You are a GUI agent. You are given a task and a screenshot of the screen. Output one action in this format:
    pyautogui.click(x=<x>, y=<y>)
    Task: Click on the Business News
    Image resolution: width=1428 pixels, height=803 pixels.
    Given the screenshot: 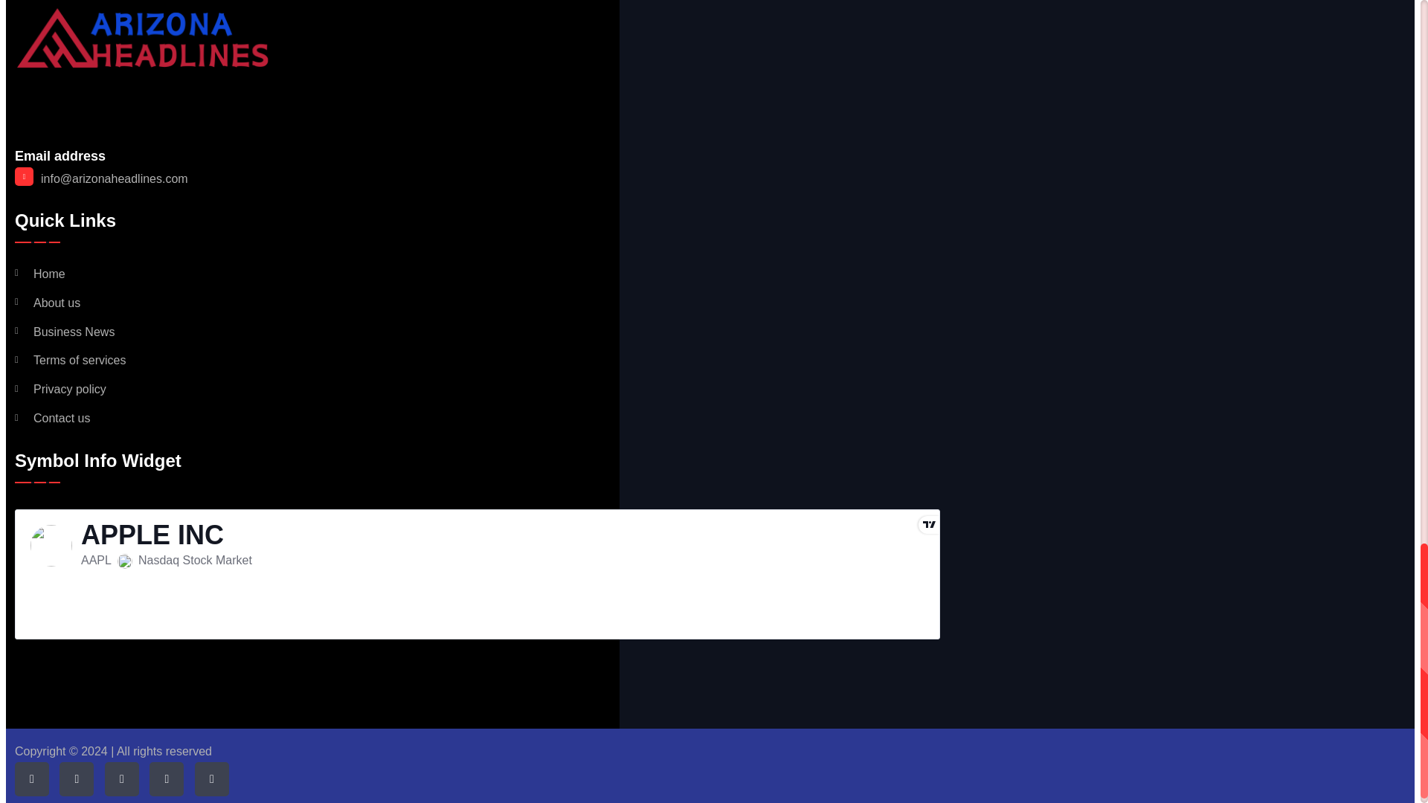 What is the action you would take?
    pyautogui.click(x=64, y=332)
    